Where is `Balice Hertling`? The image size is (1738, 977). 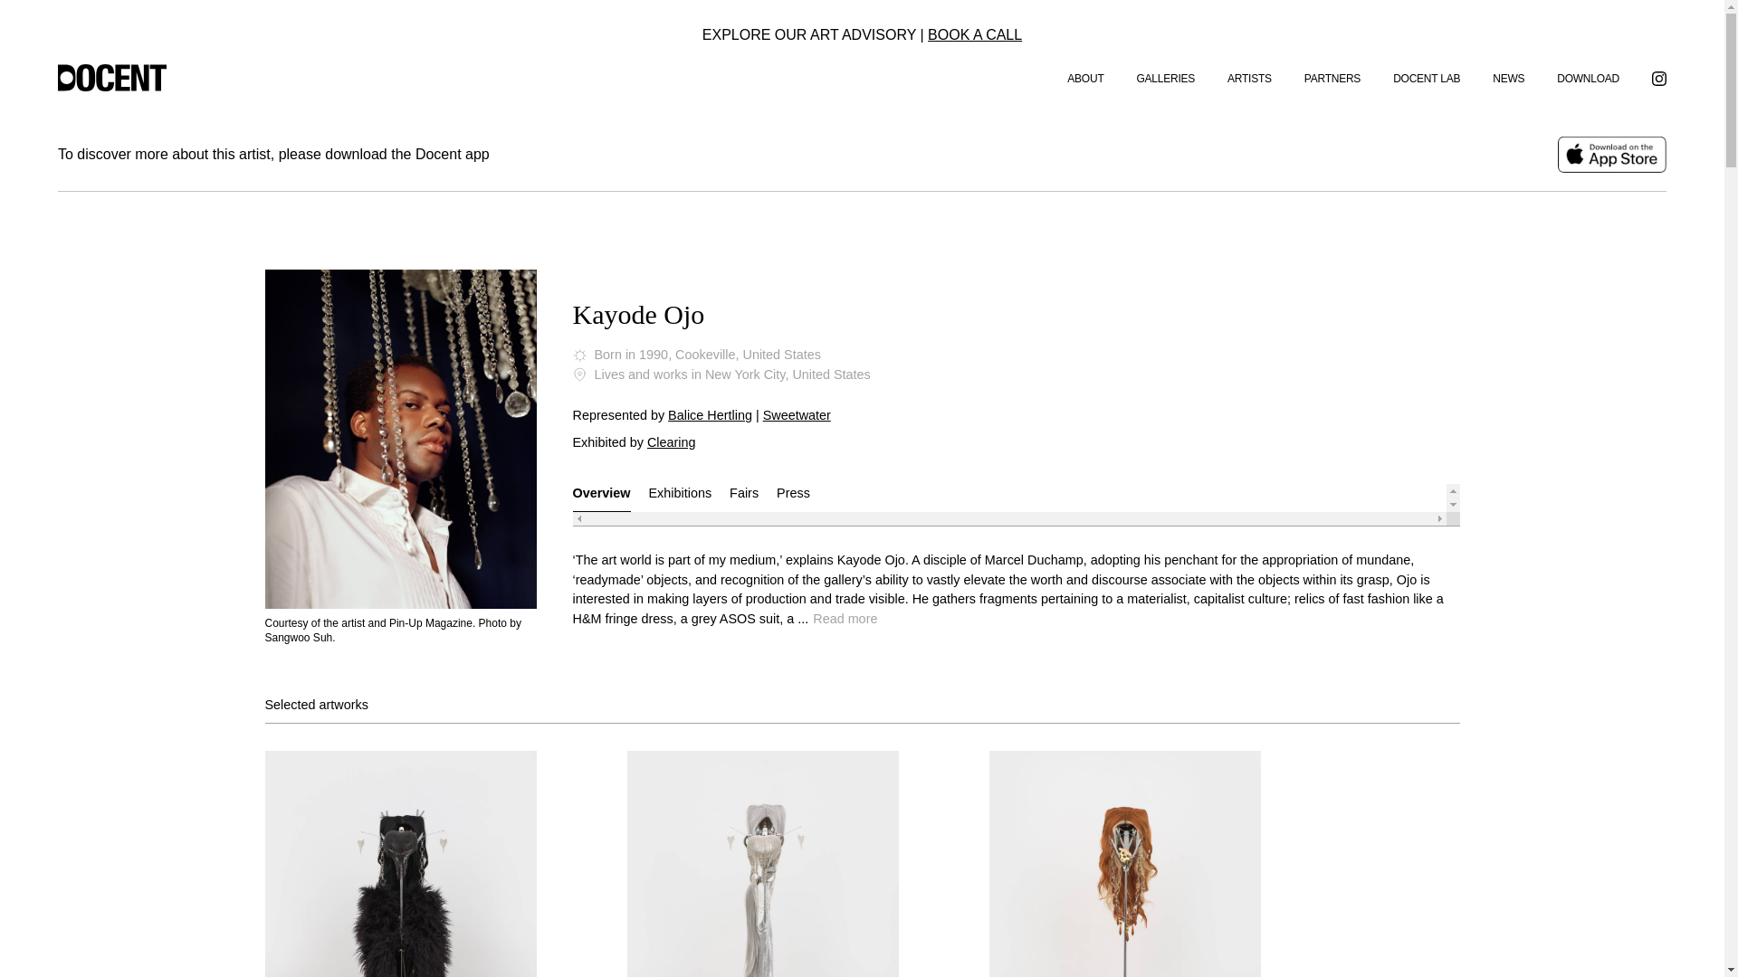
Balice Hertling is located at coordinates (710, 414).